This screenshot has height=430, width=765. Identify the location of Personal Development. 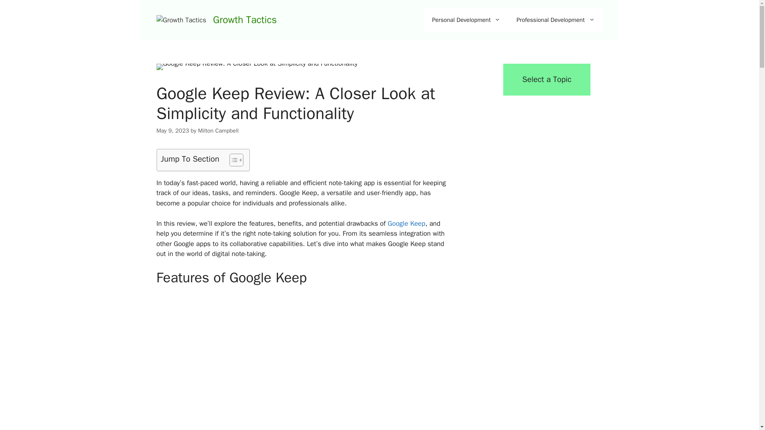
(466, 20).